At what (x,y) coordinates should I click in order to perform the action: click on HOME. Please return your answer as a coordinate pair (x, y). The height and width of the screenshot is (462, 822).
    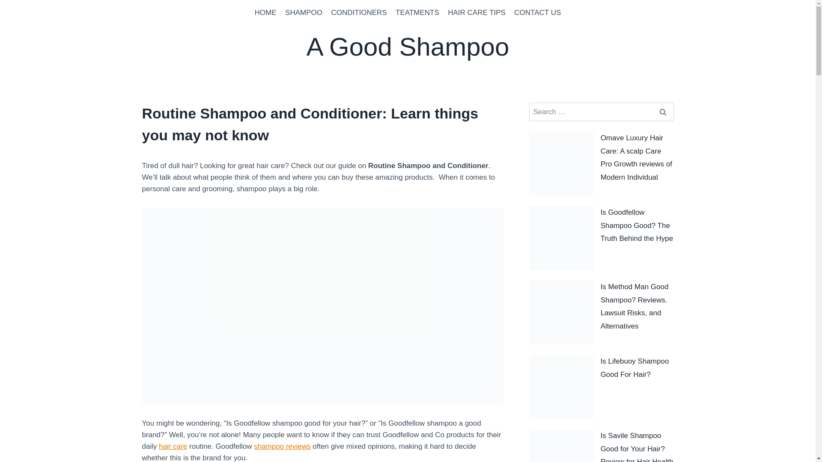
    Looking at the image, I should click on (265, 13).